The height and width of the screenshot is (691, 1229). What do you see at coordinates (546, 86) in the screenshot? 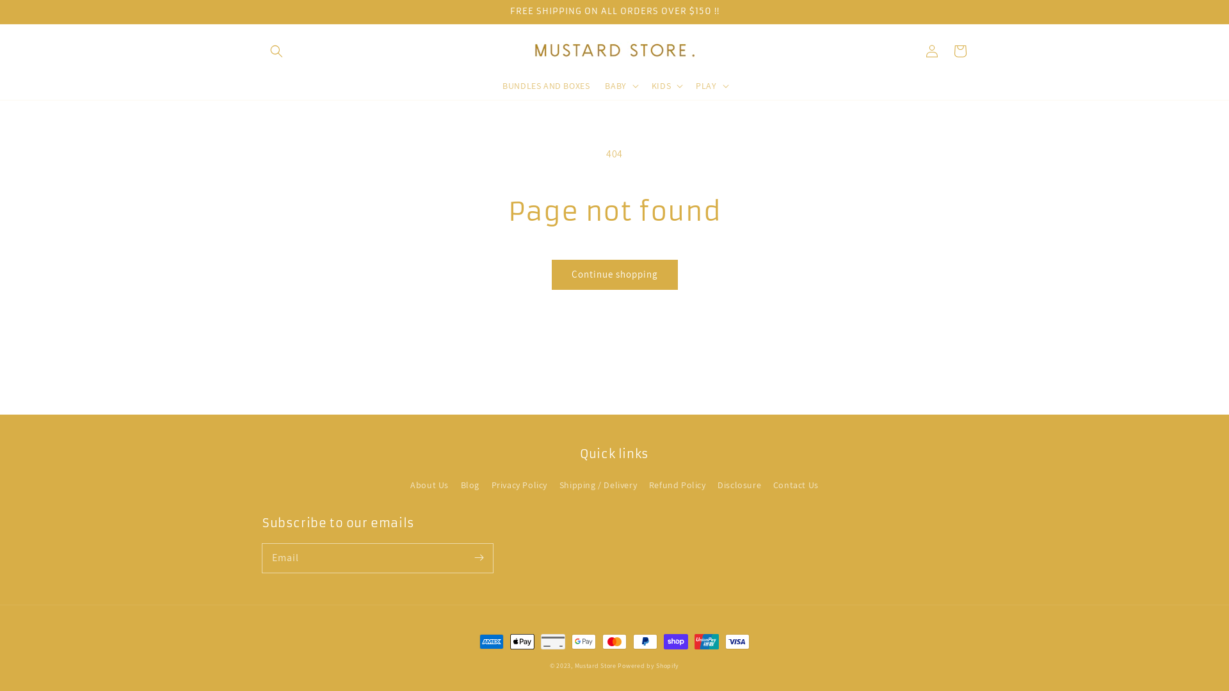
I see `BUNDLES AND BOXES` at bounding box center [546, 86].